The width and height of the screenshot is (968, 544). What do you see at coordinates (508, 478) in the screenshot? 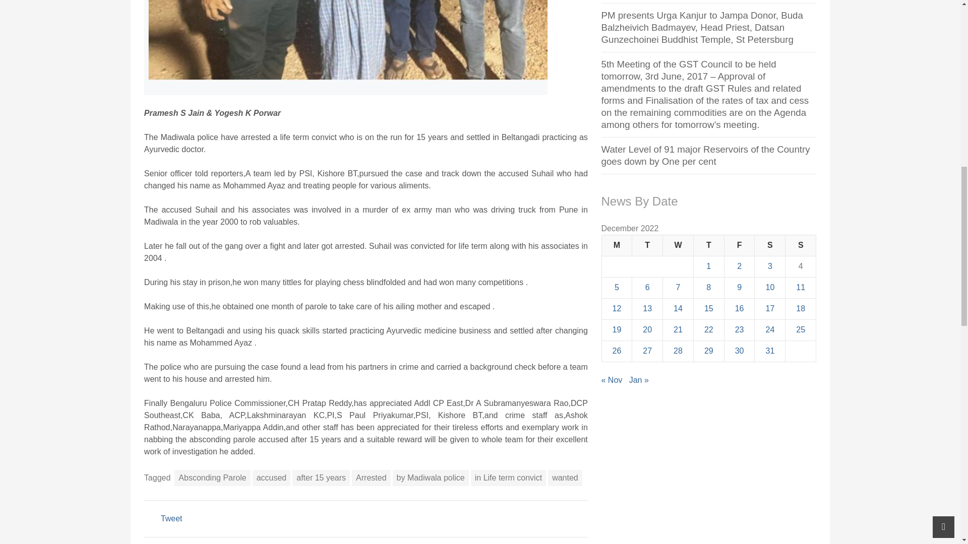
I see `in Life term convict` at bounding box center [508, 478].